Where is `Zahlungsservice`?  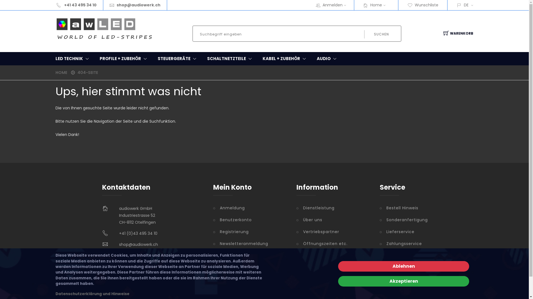
Zahlungsservice is located at coordinates (403, 244).